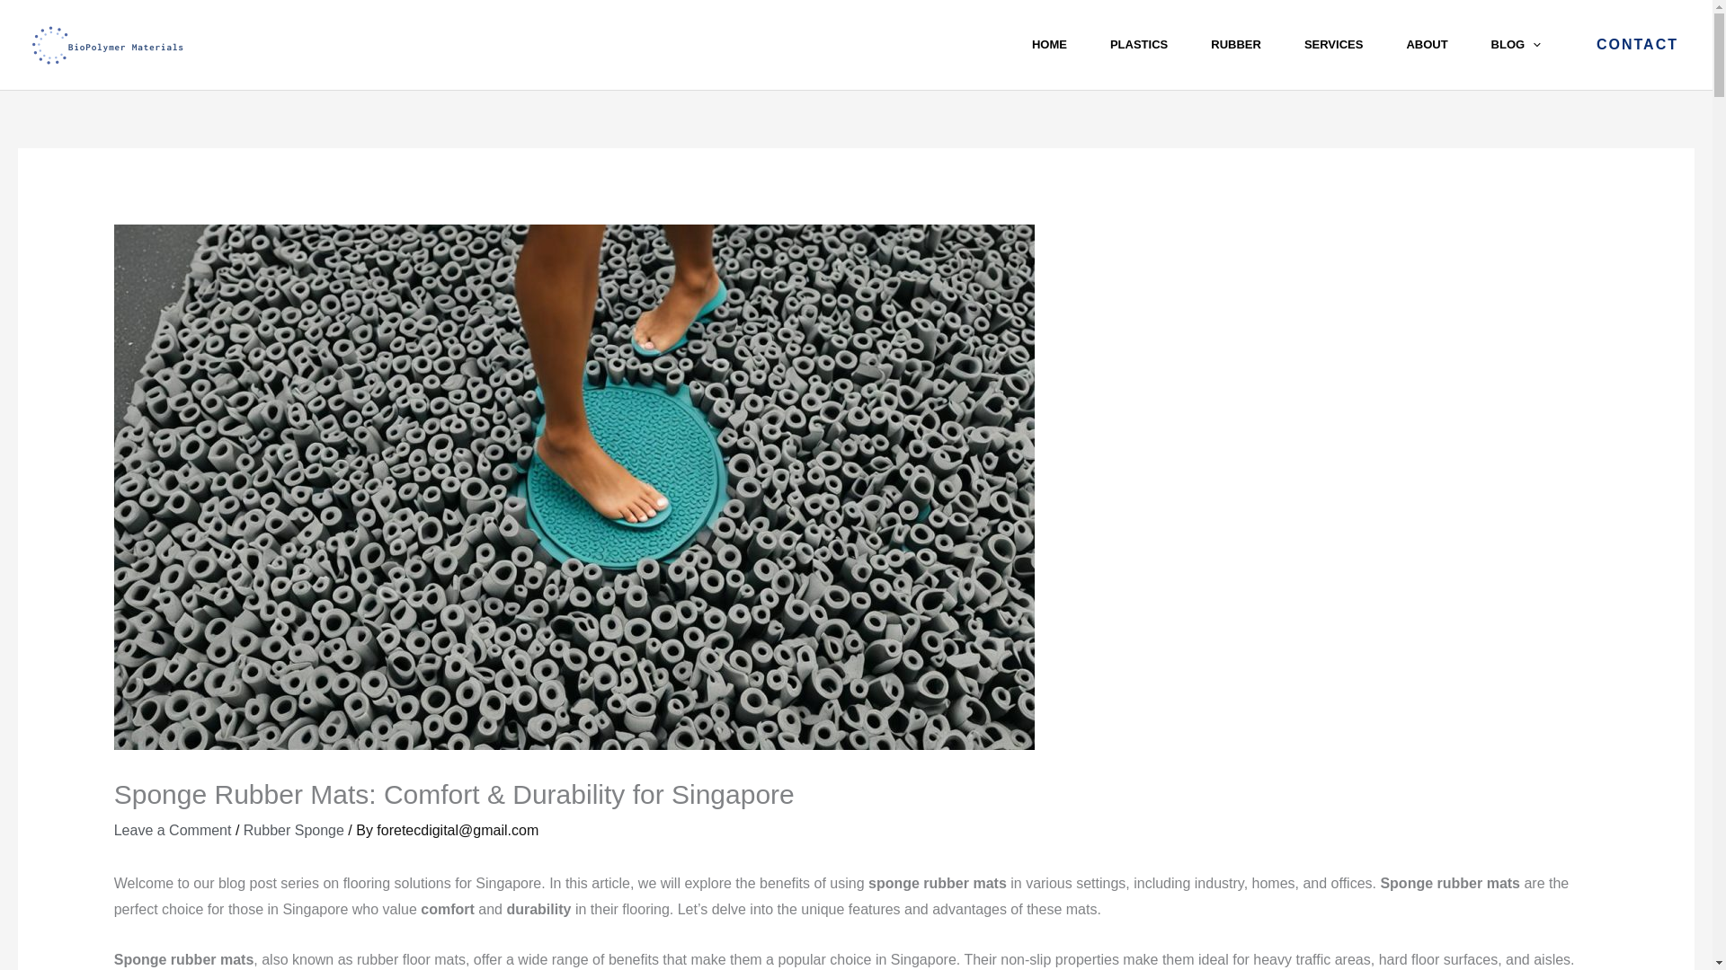  What do you see at coordinates (1516, 45) in the screenshot?
I see `BLOG` at bounding box center [1516, 45].